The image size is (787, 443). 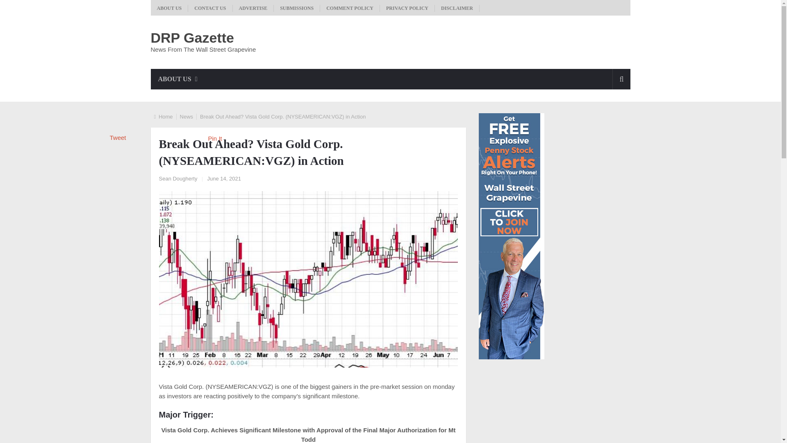 I want to click on COMMENT POLICY, so click(x=350, y=8).